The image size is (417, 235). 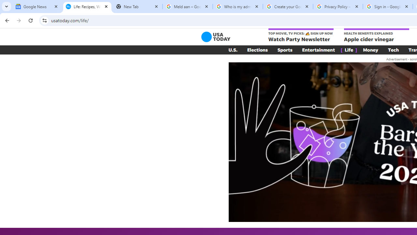 What do you see at coordinates (238, 7) in the screenshot?
I see `Who is my administrator? - Google Account Help` at bounding box center [238, 7].